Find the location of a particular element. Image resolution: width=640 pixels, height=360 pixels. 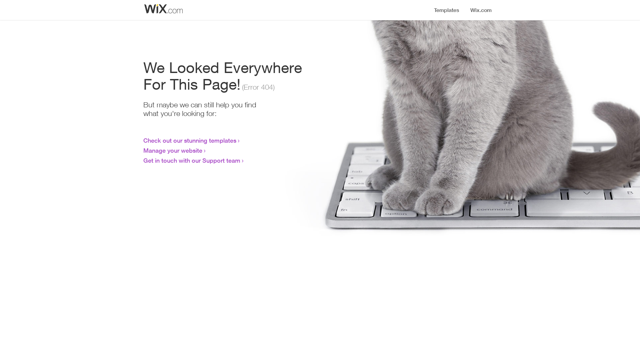

Get in touch with our Support team is located at coordinates (192, 160).